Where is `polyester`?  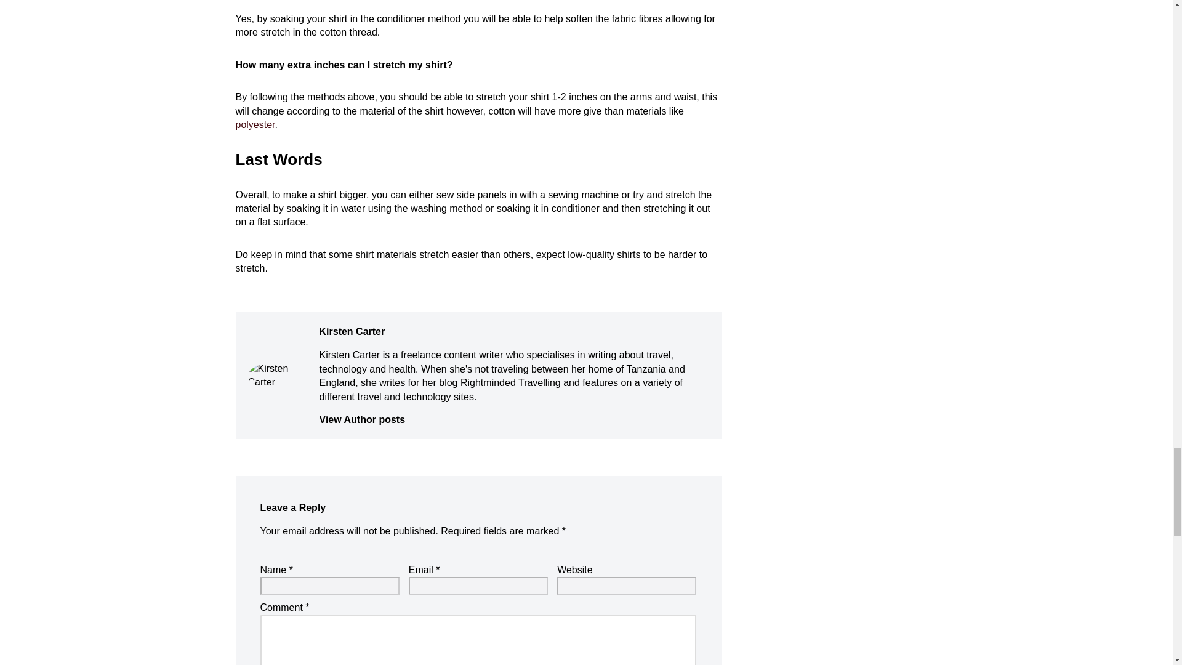 polyester is located at coordinates (255, 124).